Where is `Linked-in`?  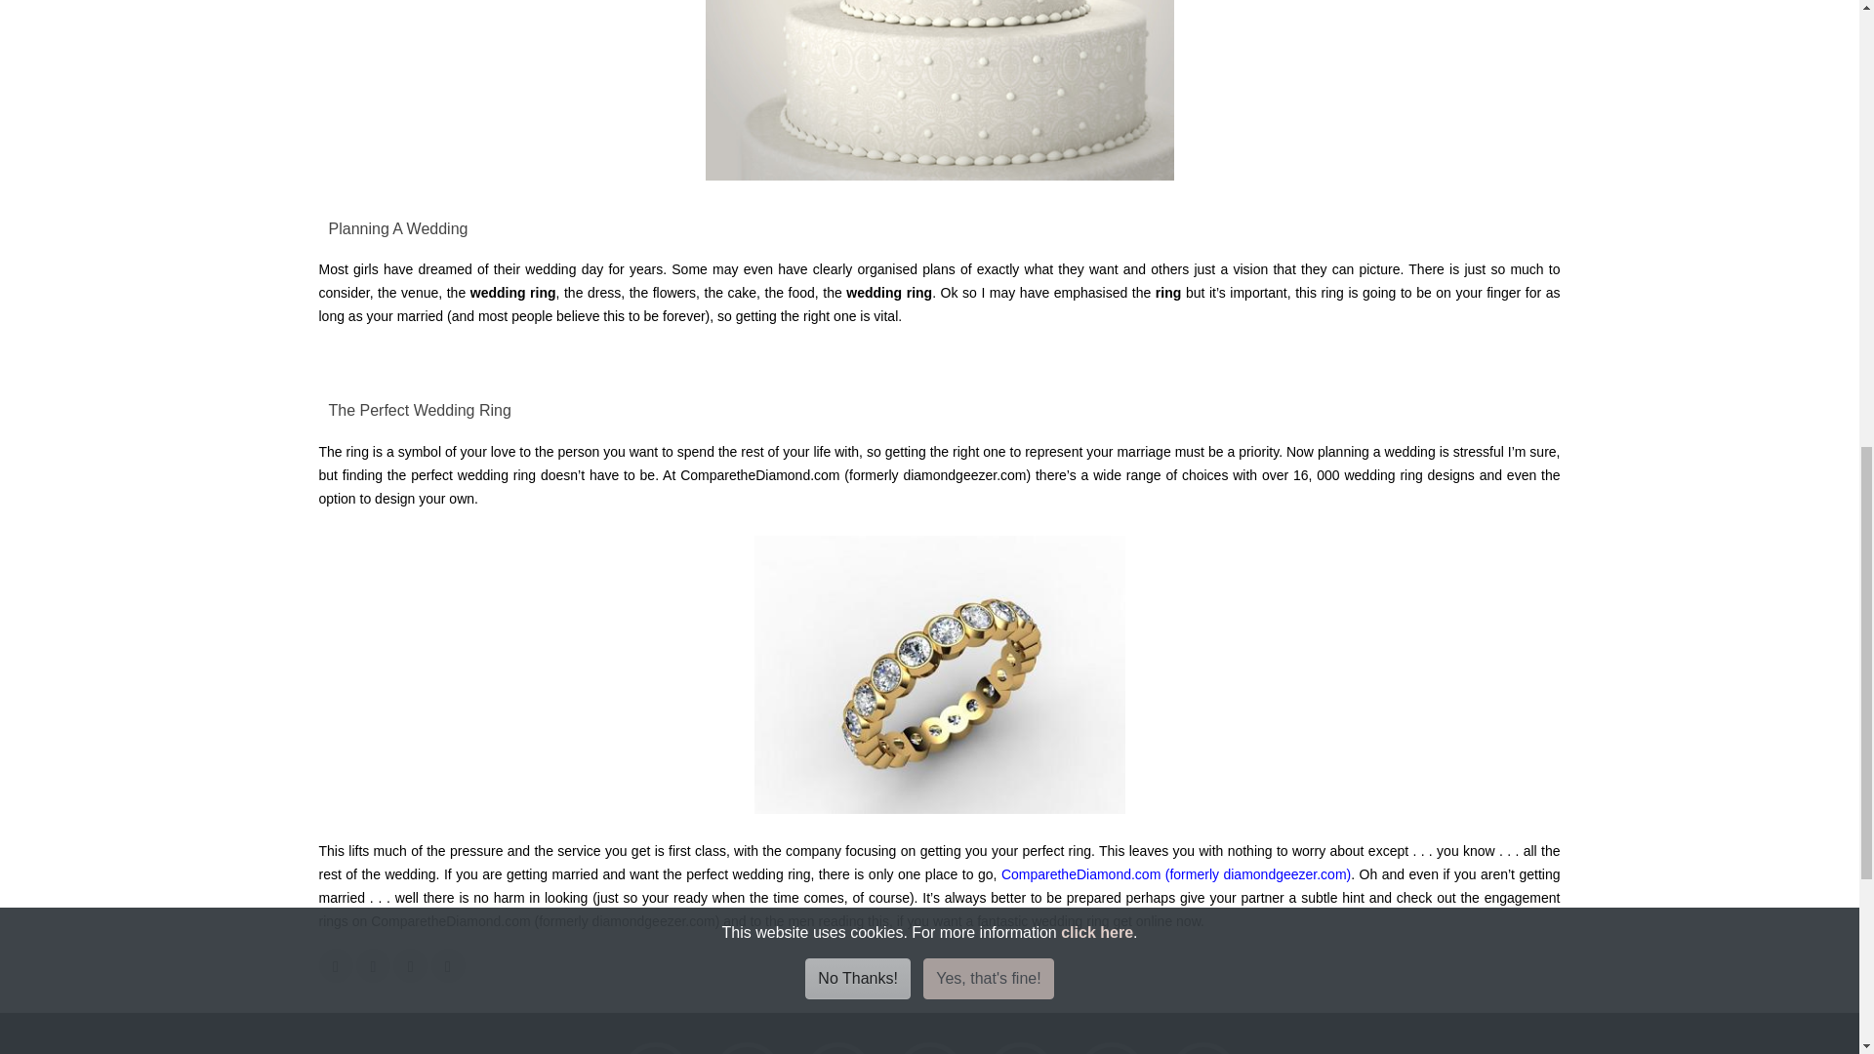 Linked-in is located at coordinates (1202, 1050).